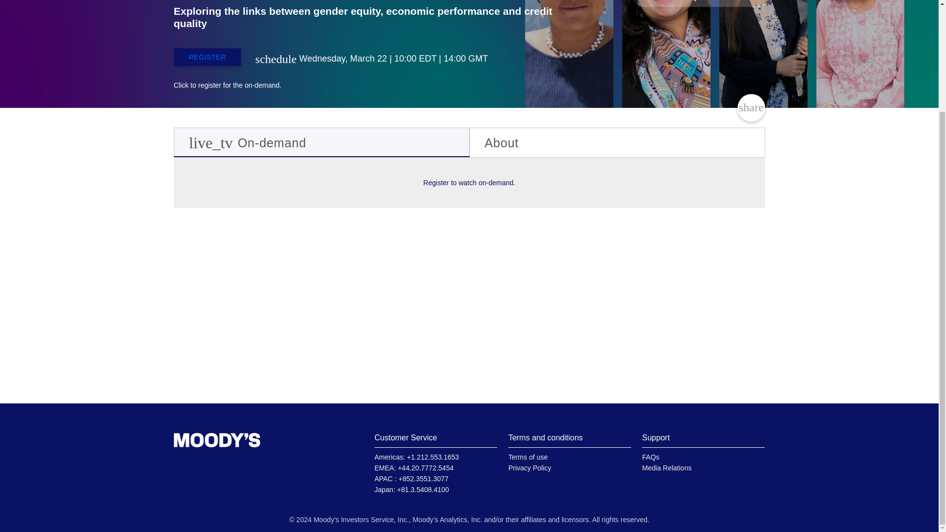  Describe the element at coordinates (751, 108) in the screenshot. I see `share` at that location.